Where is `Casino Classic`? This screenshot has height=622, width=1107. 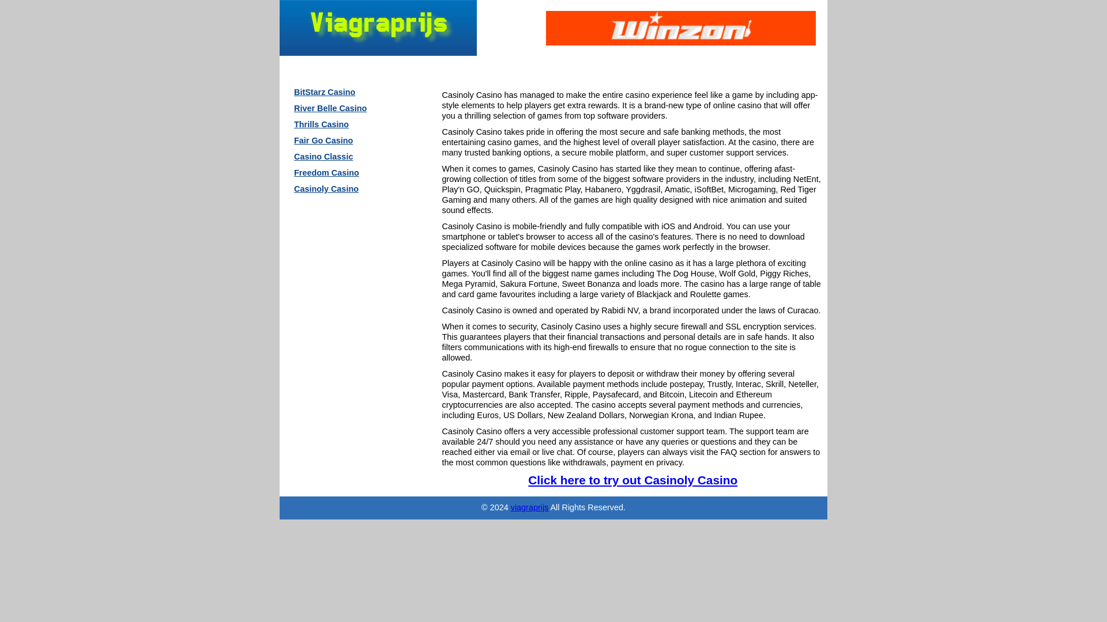
Casino Classic is located at coordinates (342, 157).